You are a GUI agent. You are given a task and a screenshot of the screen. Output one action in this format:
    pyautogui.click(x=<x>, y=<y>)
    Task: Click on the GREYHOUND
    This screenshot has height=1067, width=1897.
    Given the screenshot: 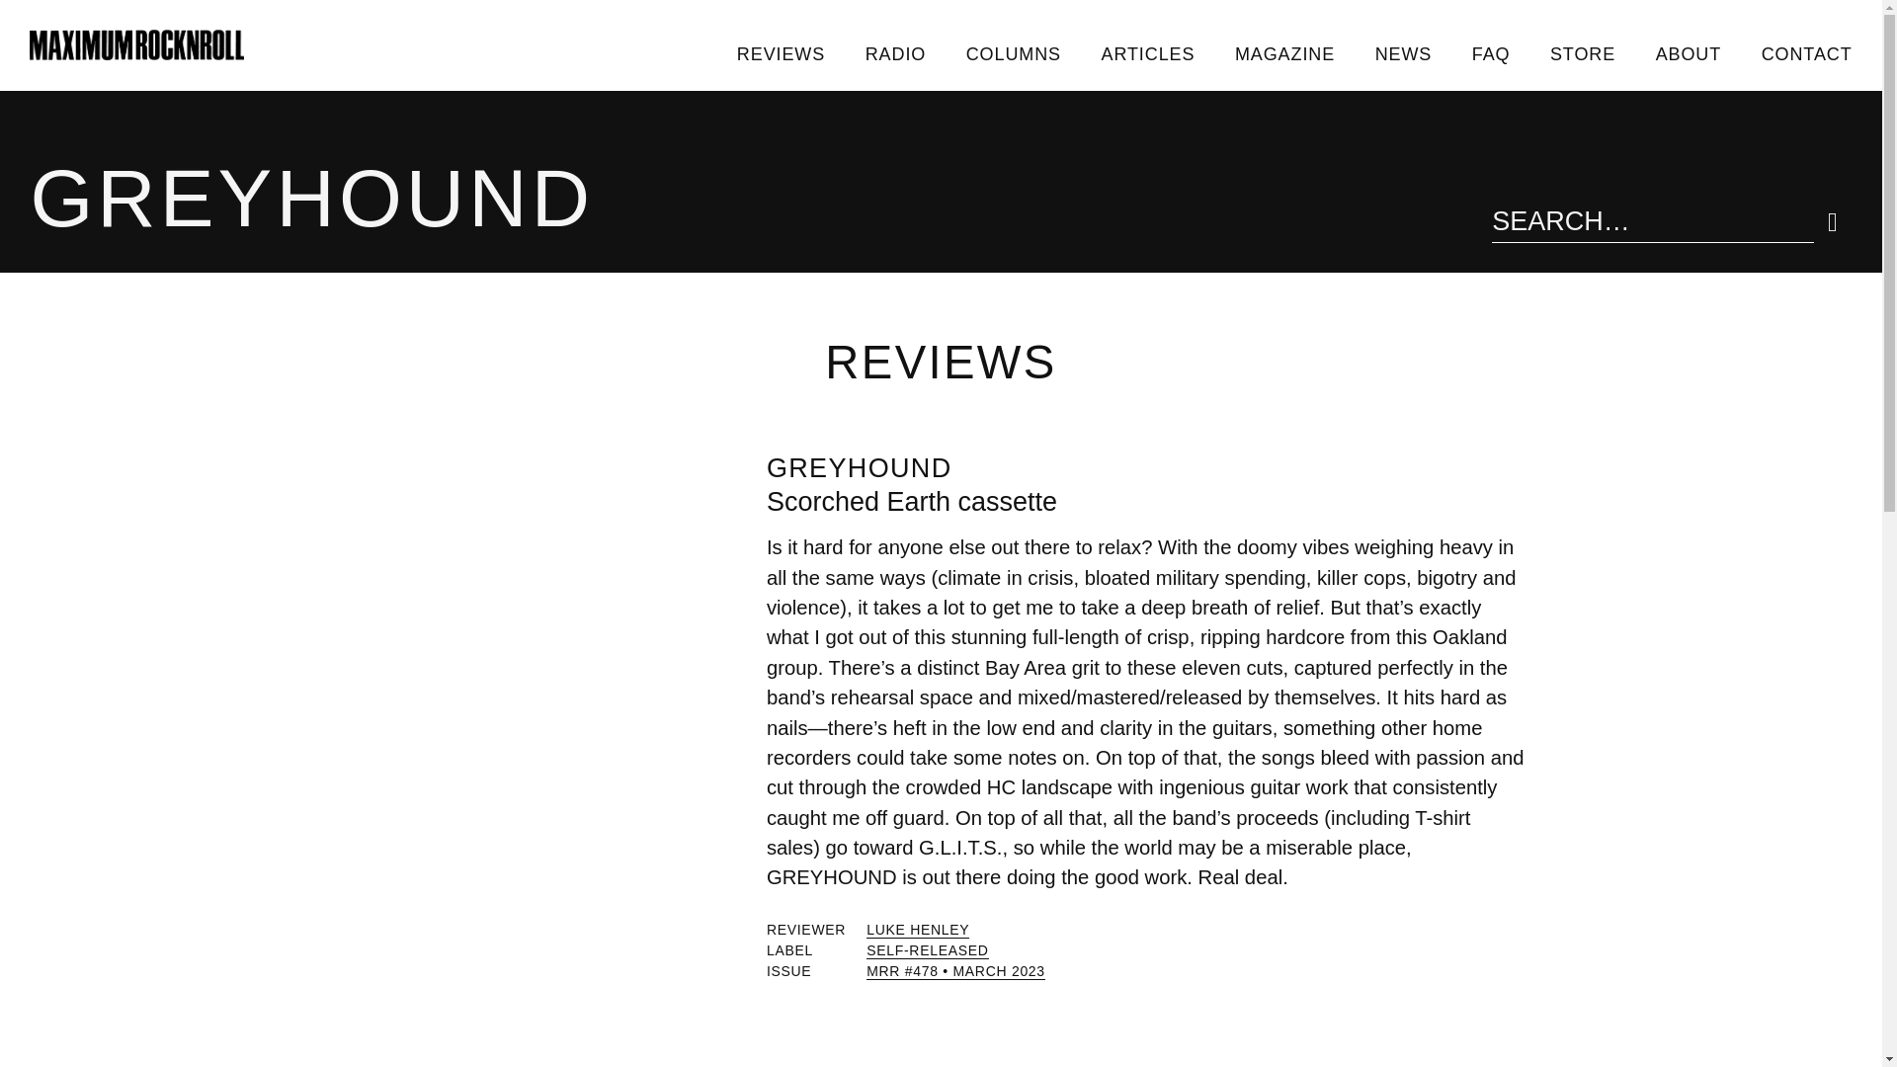 What is the action you would take?
    pyautogui.click(x=859, y=468)
    